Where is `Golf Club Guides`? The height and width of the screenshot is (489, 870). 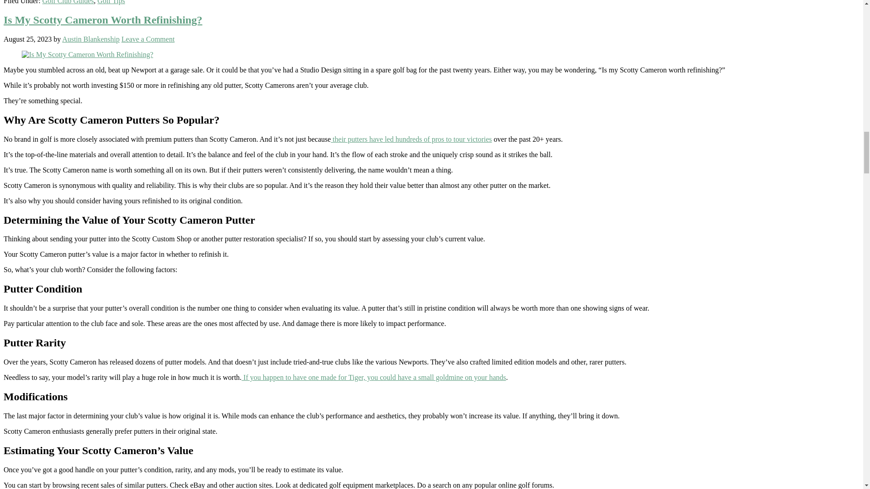 Golf Club Guides is located at coordinates (68, 2).